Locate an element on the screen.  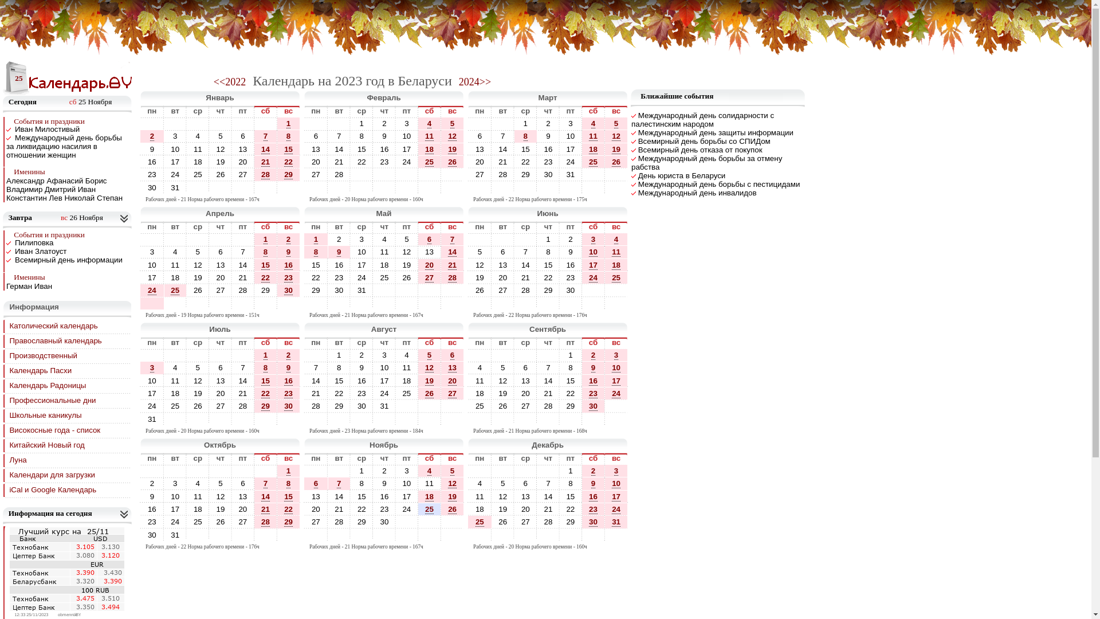
29 is located at coordinates (266, 406).